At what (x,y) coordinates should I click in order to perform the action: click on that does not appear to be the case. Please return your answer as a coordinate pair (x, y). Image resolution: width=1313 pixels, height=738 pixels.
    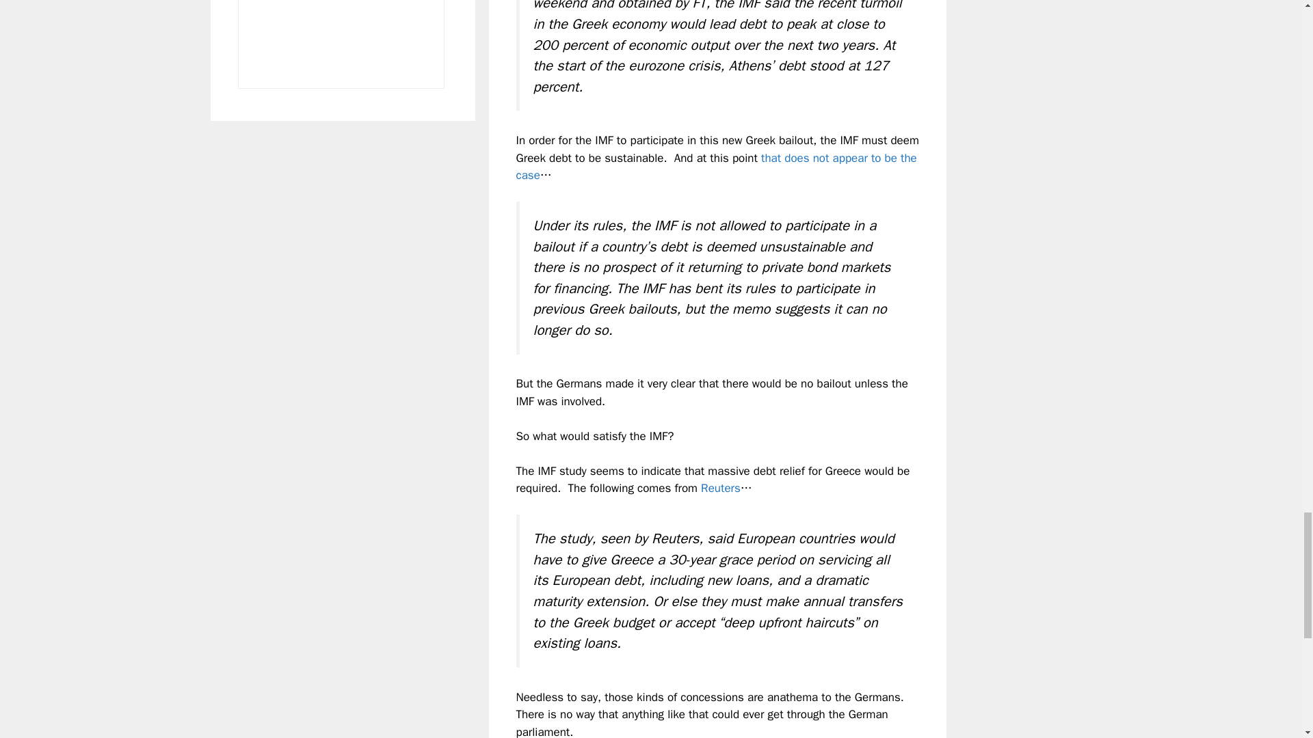
    Looking at the image, I should click on (716, 167).